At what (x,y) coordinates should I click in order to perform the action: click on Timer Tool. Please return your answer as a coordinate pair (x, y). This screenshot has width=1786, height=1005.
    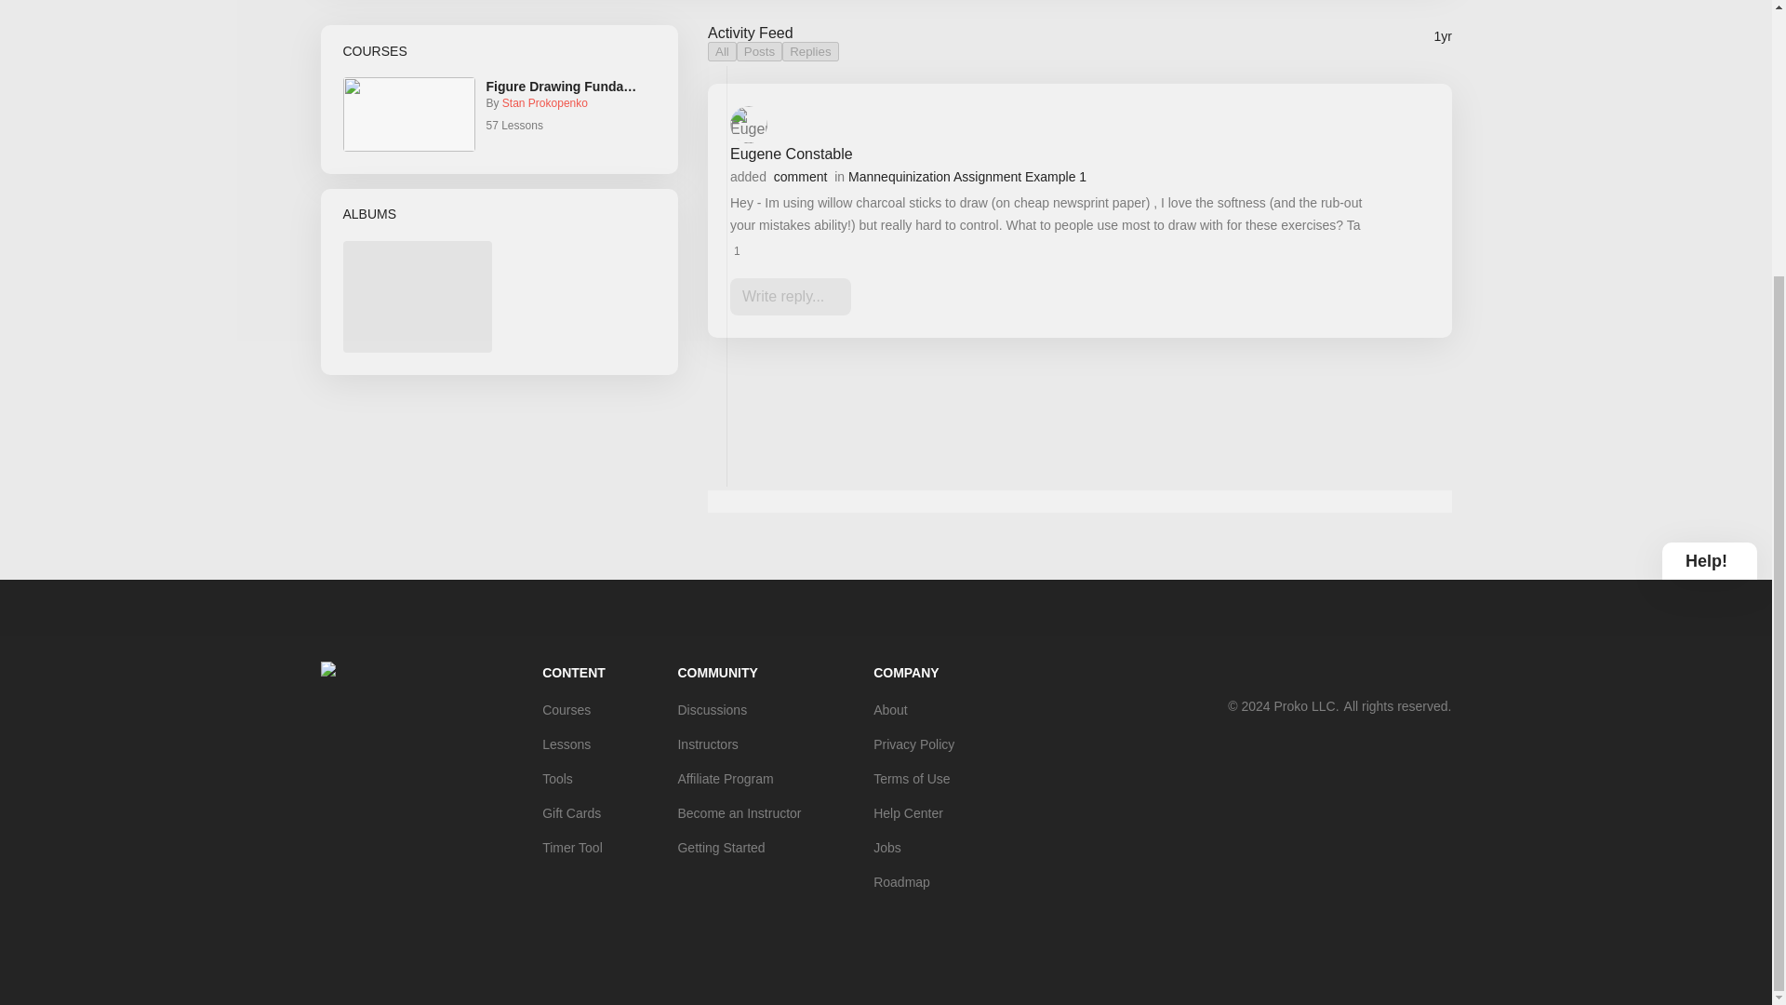
    Looking at the image, I should click on (573, 847).